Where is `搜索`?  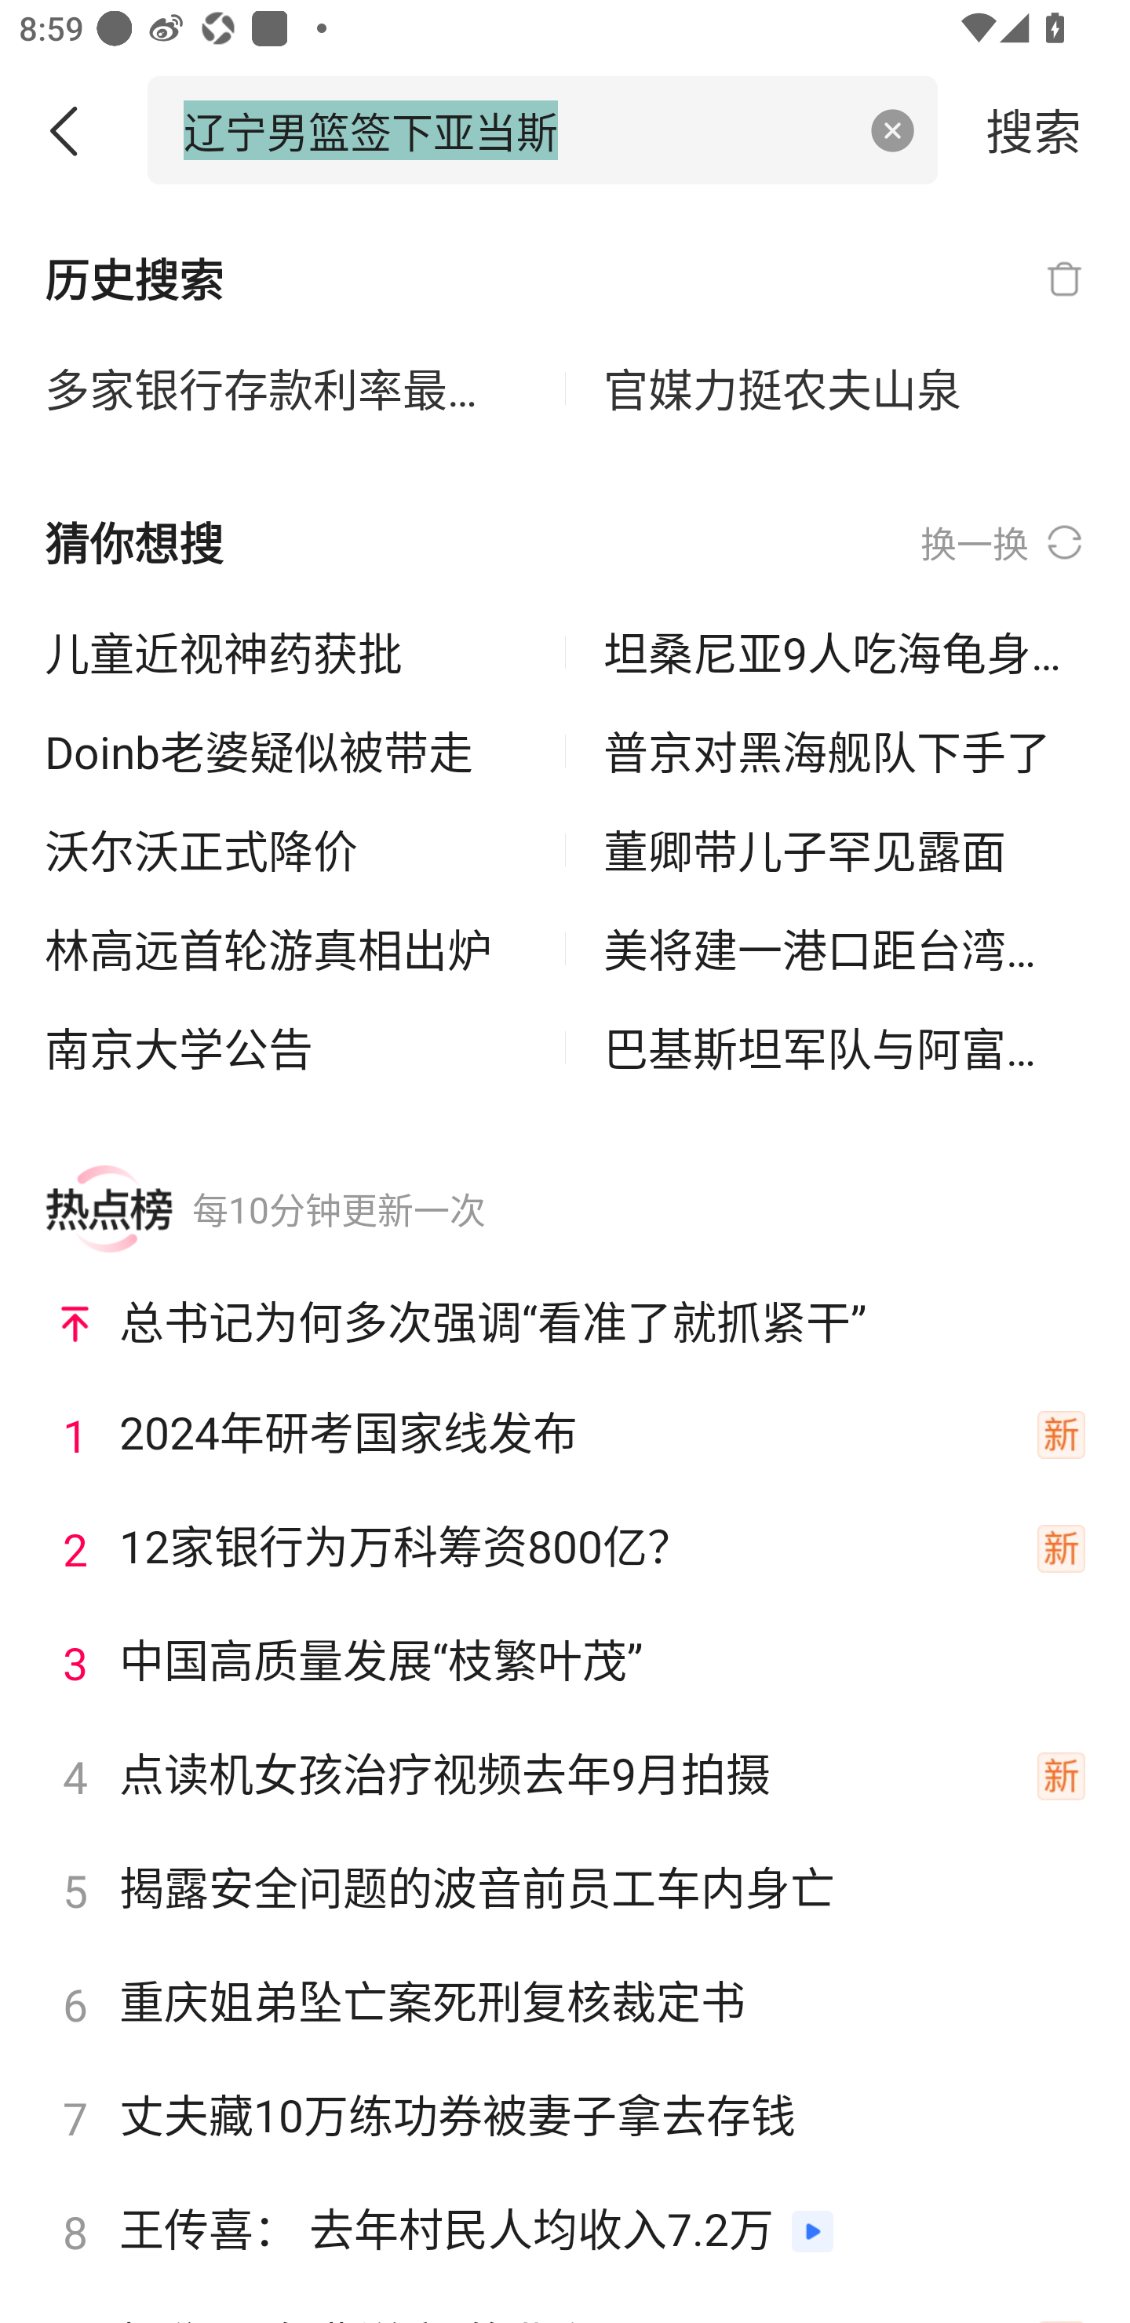
搜索 is located at coordinates (1034, 129).